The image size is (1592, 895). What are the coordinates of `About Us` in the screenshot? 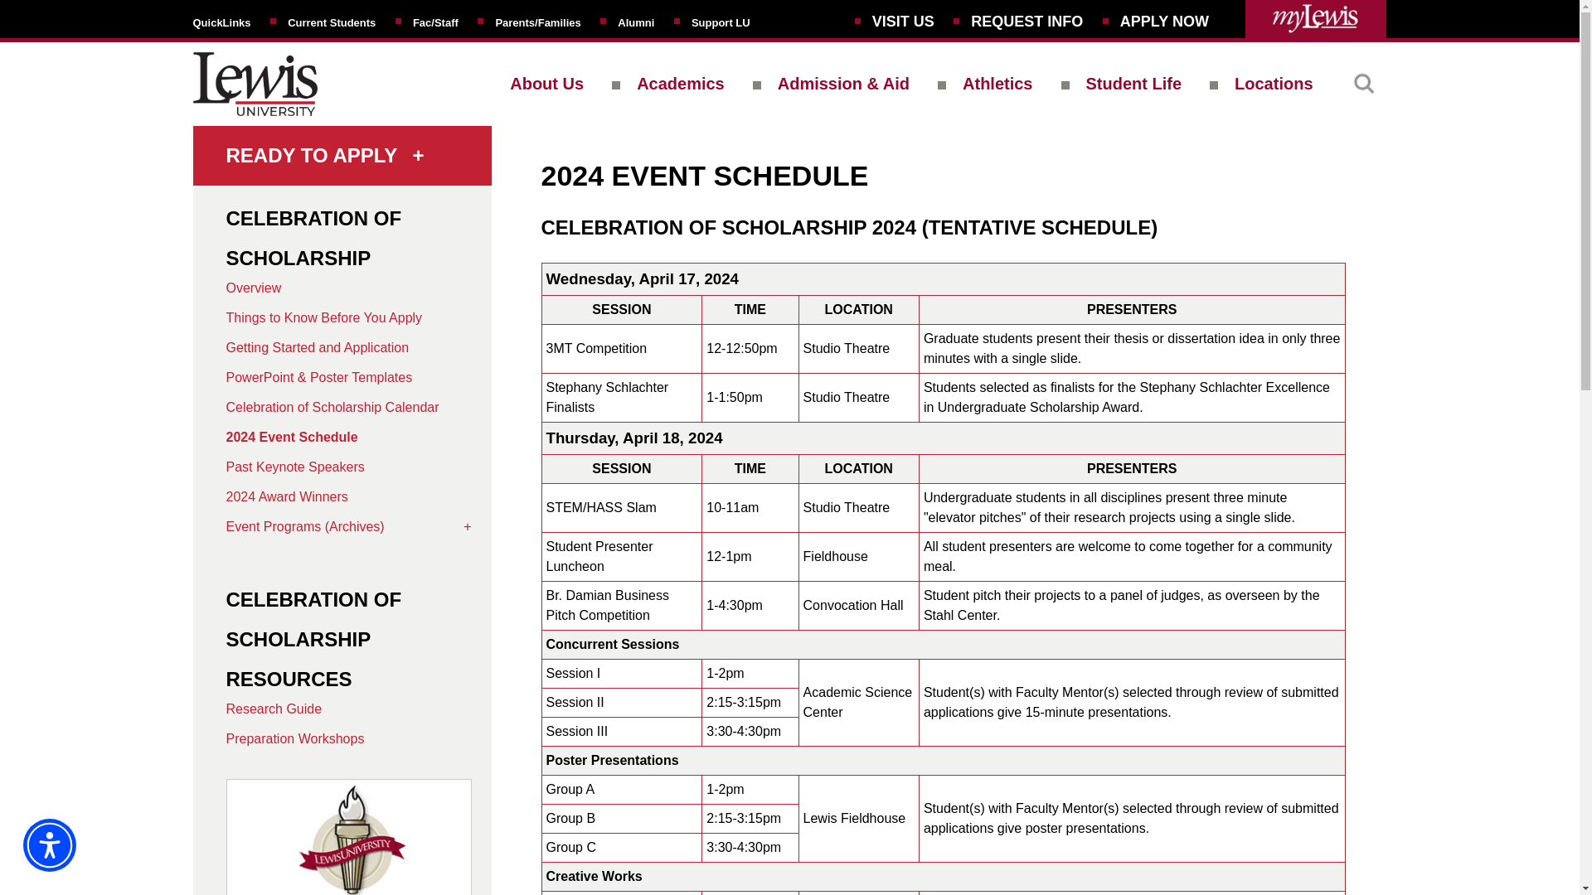 It's located at (546, 83).